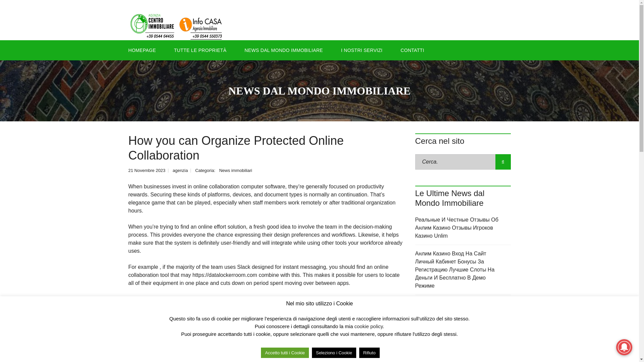  I want to click on News immobiliari, so click(235, 170).